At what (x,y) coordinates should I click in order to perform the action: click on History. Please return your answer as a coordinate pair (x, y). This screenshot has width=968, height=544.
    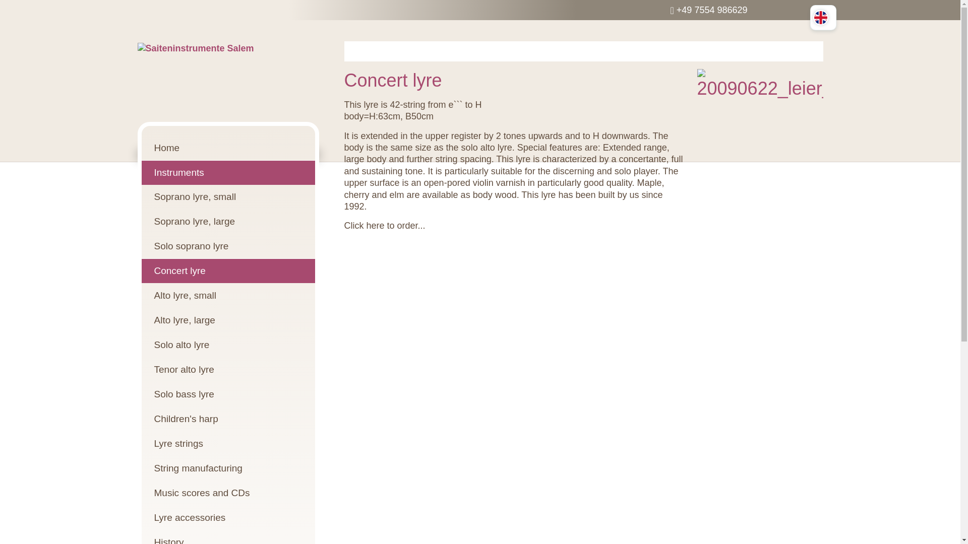
    Looking at the image, I should click on (228, 537).